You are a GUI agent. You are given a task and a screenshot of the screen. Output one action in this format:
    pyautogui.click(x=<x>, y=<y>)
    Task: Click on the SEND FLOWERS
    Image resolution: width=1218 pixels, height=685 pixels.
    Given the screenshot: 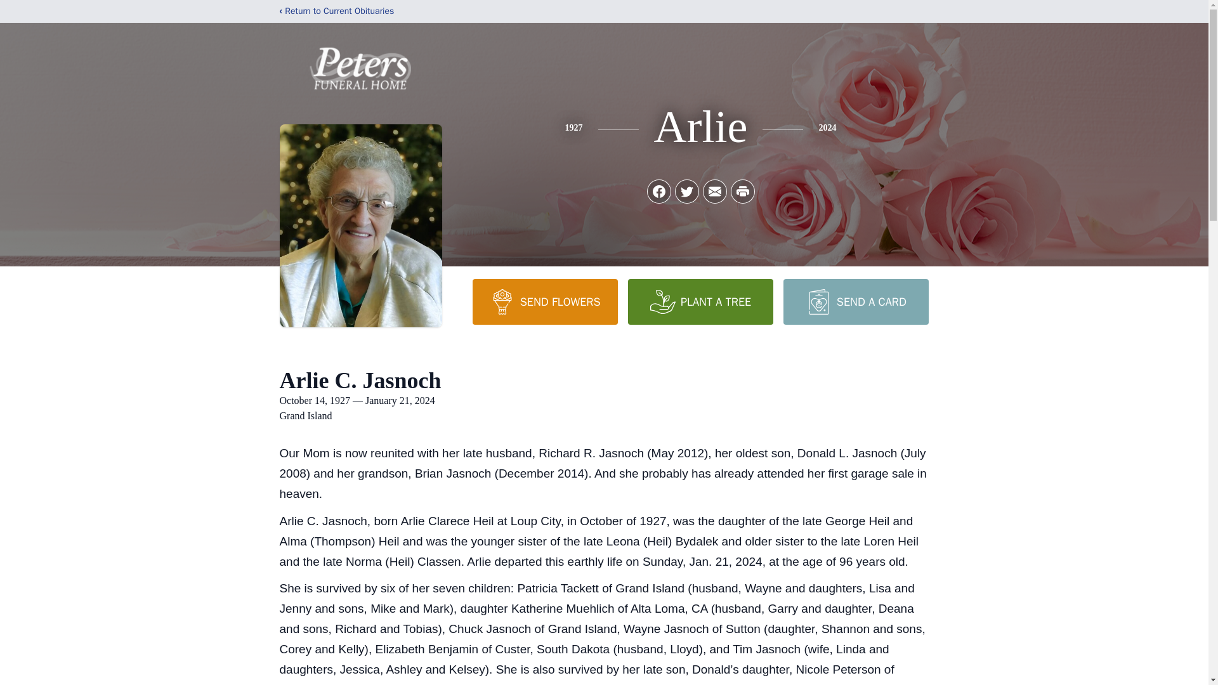 What is the action you would take?
    pyautogui.click(x=544, y=301)
    